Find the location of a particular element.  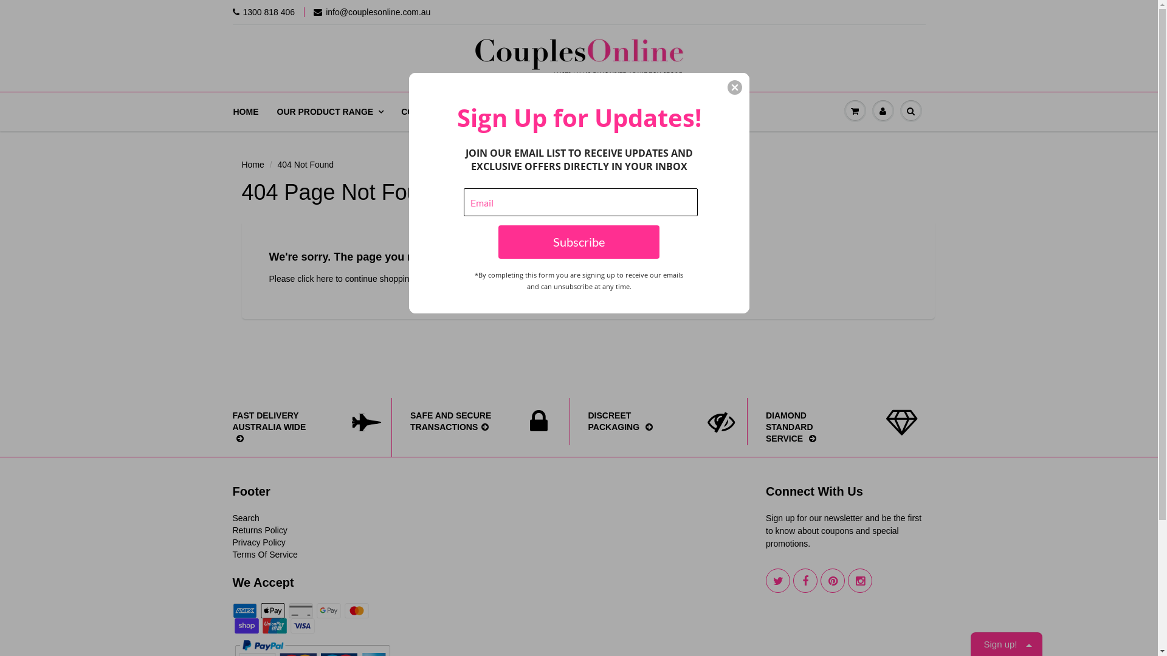

Pinterest is located at coordinates (833, 581).